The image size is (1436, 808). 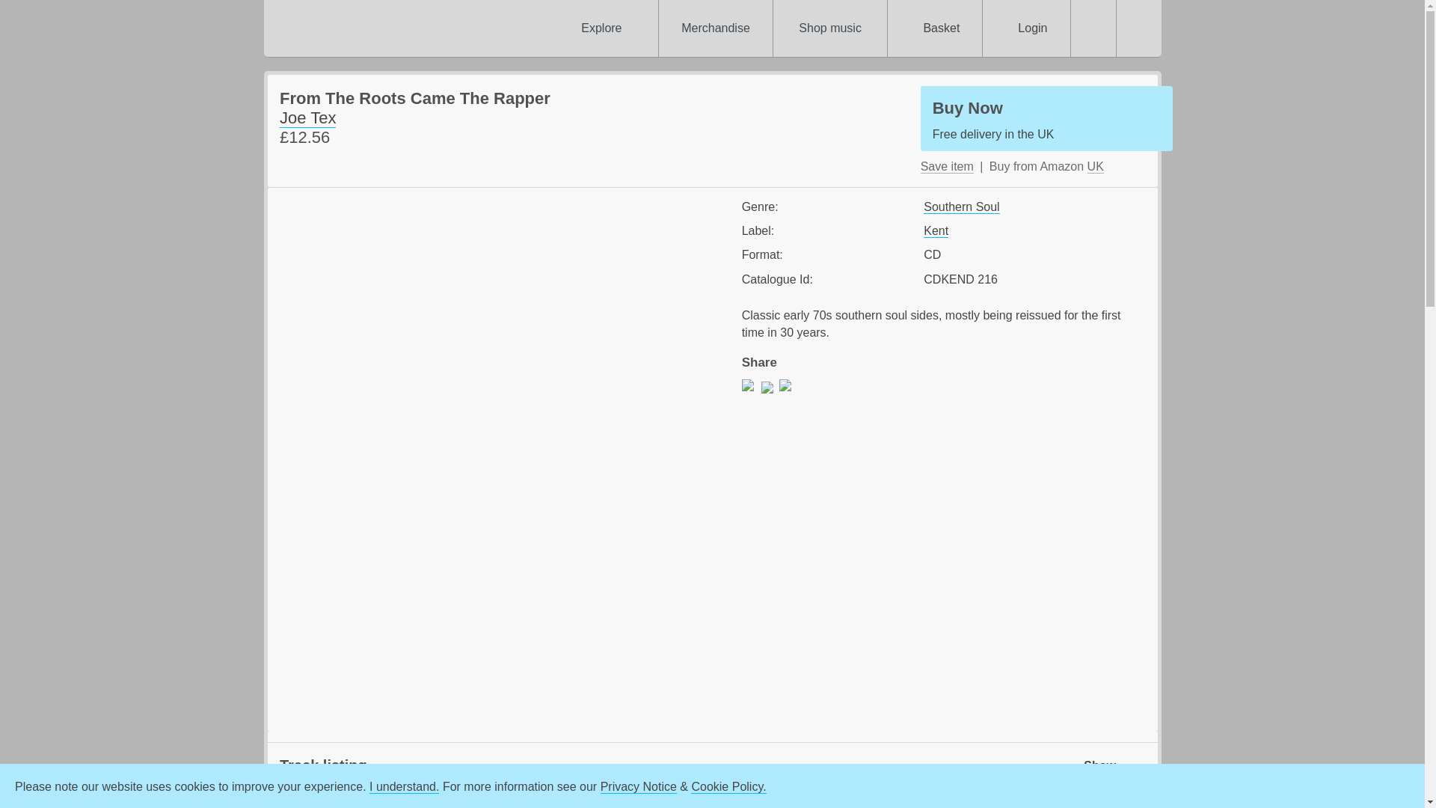 What do you see at coordinates (1046, 118) in the screenshot?
I see `Save item` at bounding box center [1046, 118].